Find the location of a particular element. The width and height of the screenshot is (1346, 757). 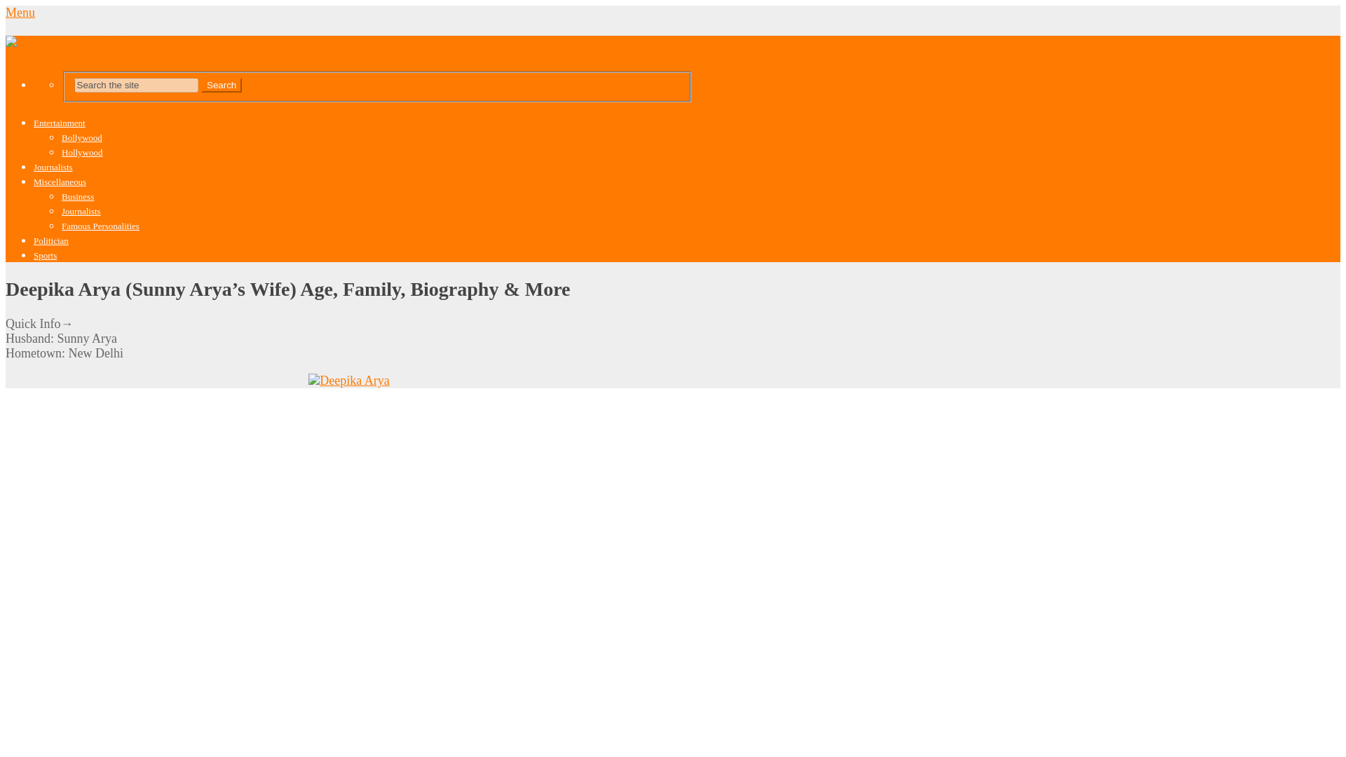

Sports is located at coordinates (45, 255).